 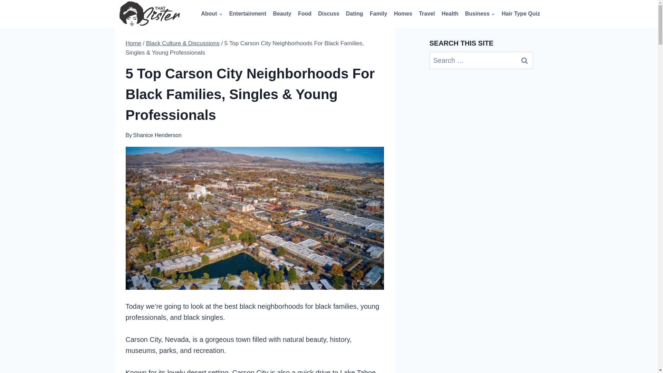 I want to click on Hair Type Quiz, so click(x=521, y=14).